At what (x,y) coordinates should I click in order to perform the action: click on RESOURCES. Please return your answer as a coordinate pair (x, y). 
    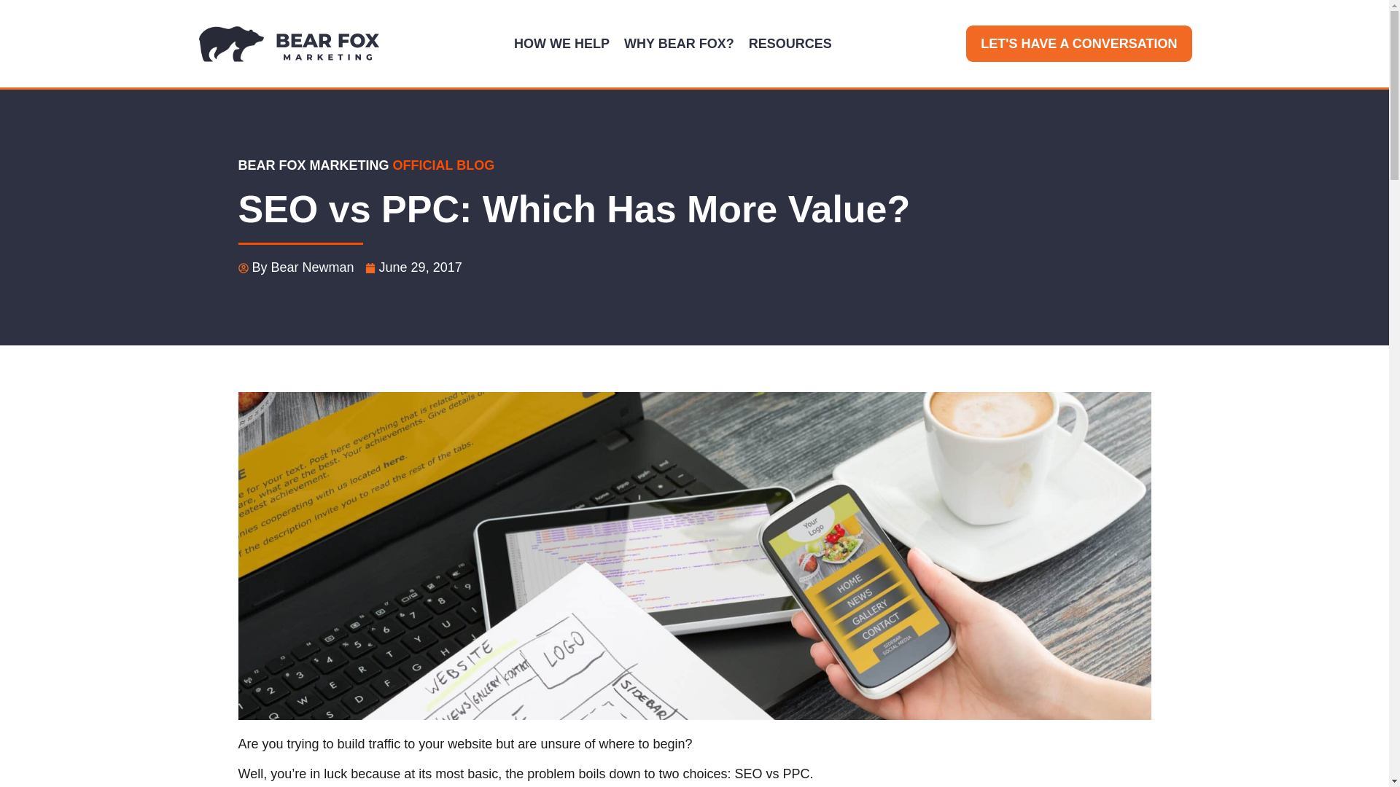
    Looking at the image, I should click on (790, 44).